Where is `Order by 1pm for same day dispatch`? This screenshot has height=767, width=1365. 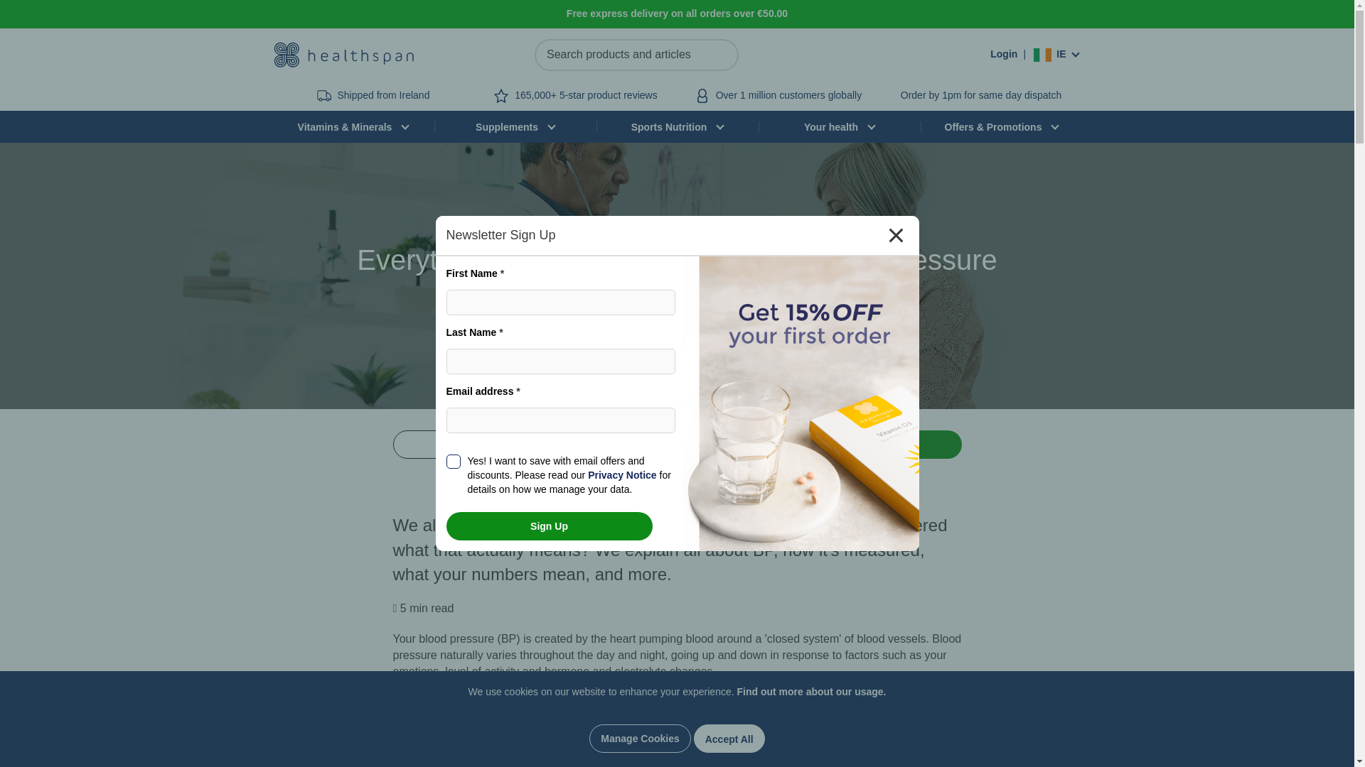
Order by 1pm for same day dispatch is located at coordinates (981, 95).